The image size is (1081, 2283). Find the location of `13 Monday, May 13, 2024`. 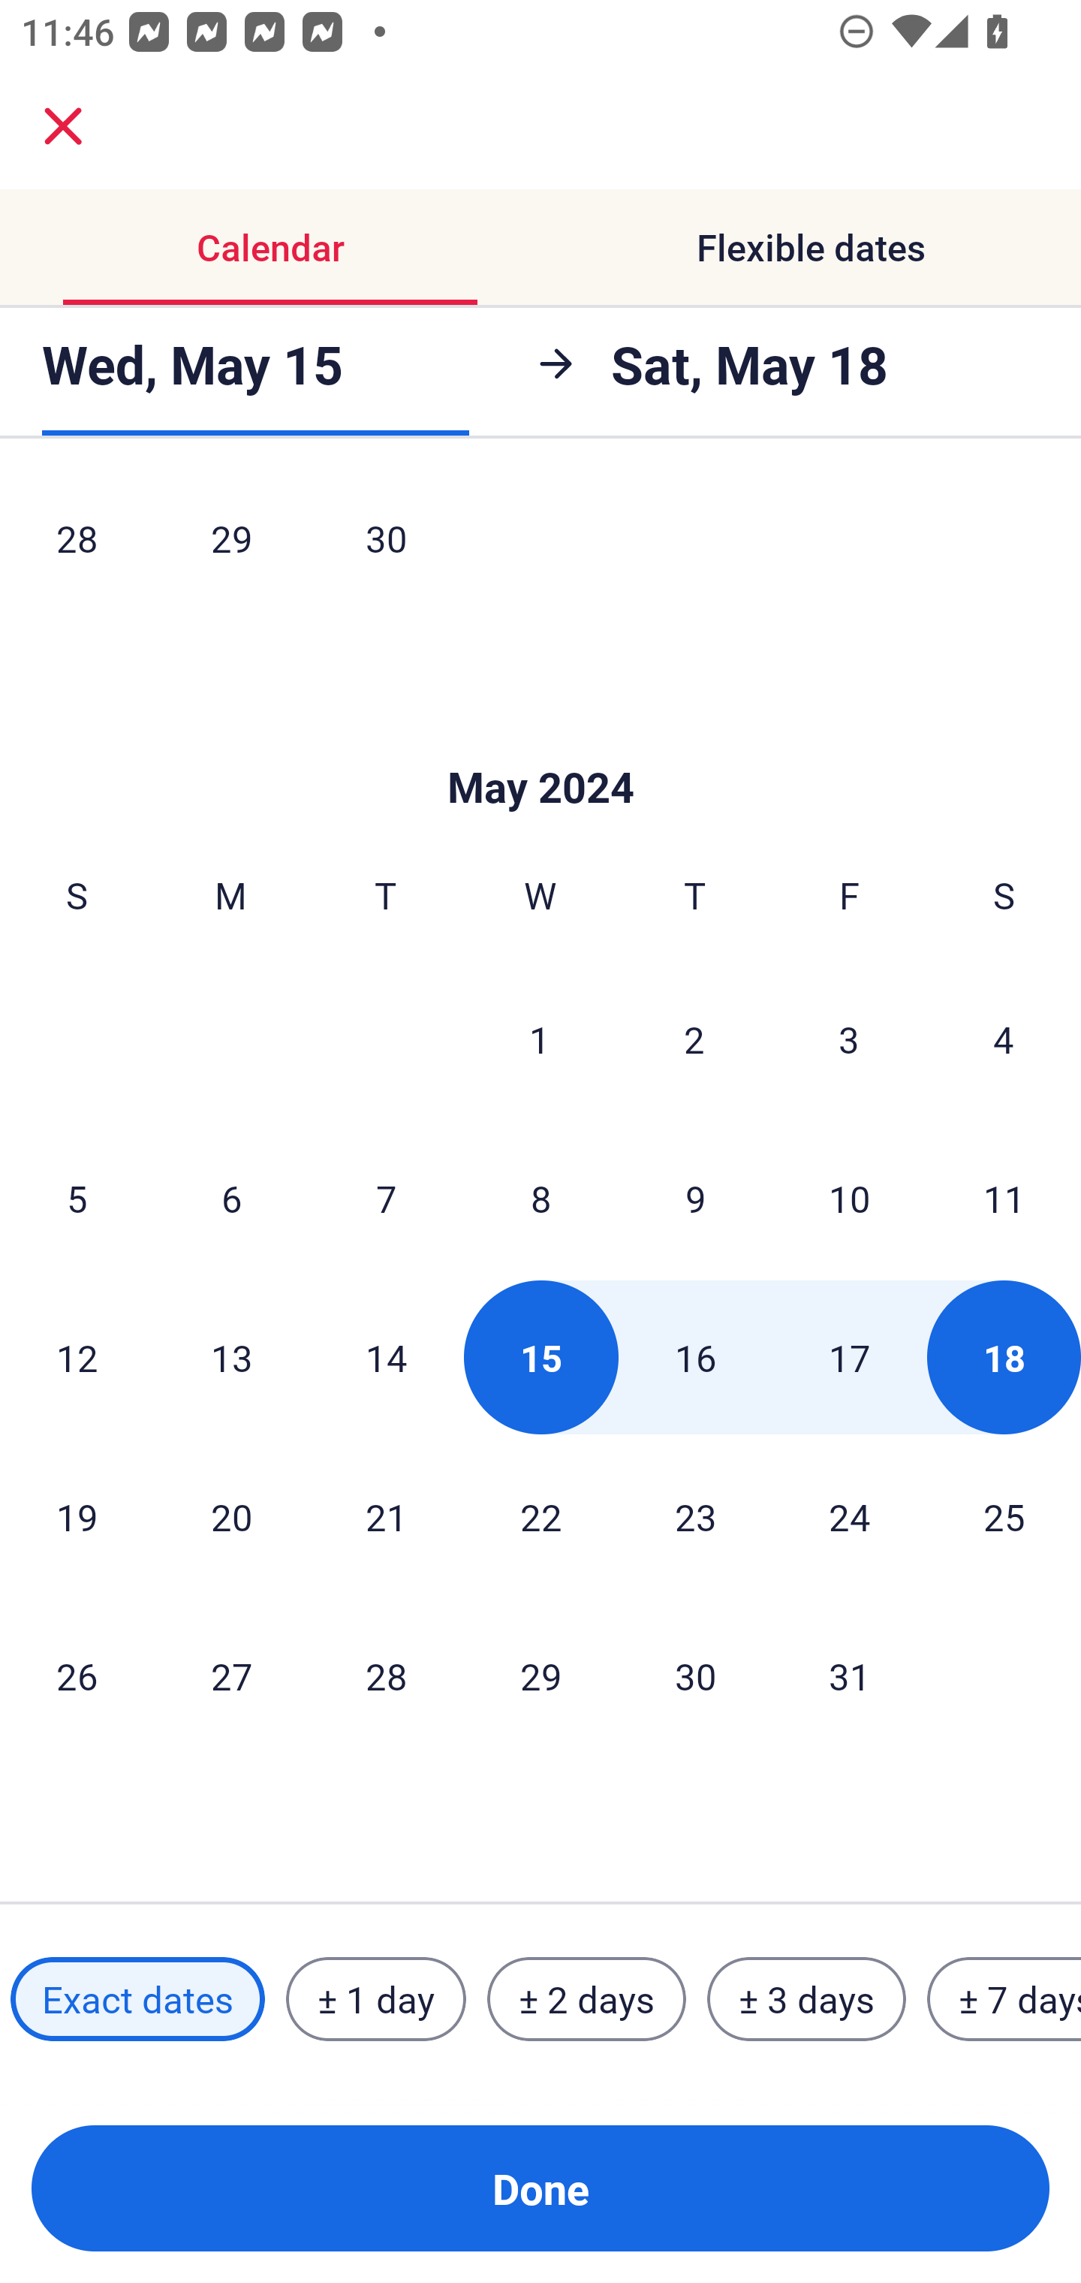

13 Monday, May 13, 2024 is located at coordinates (231, 1357).